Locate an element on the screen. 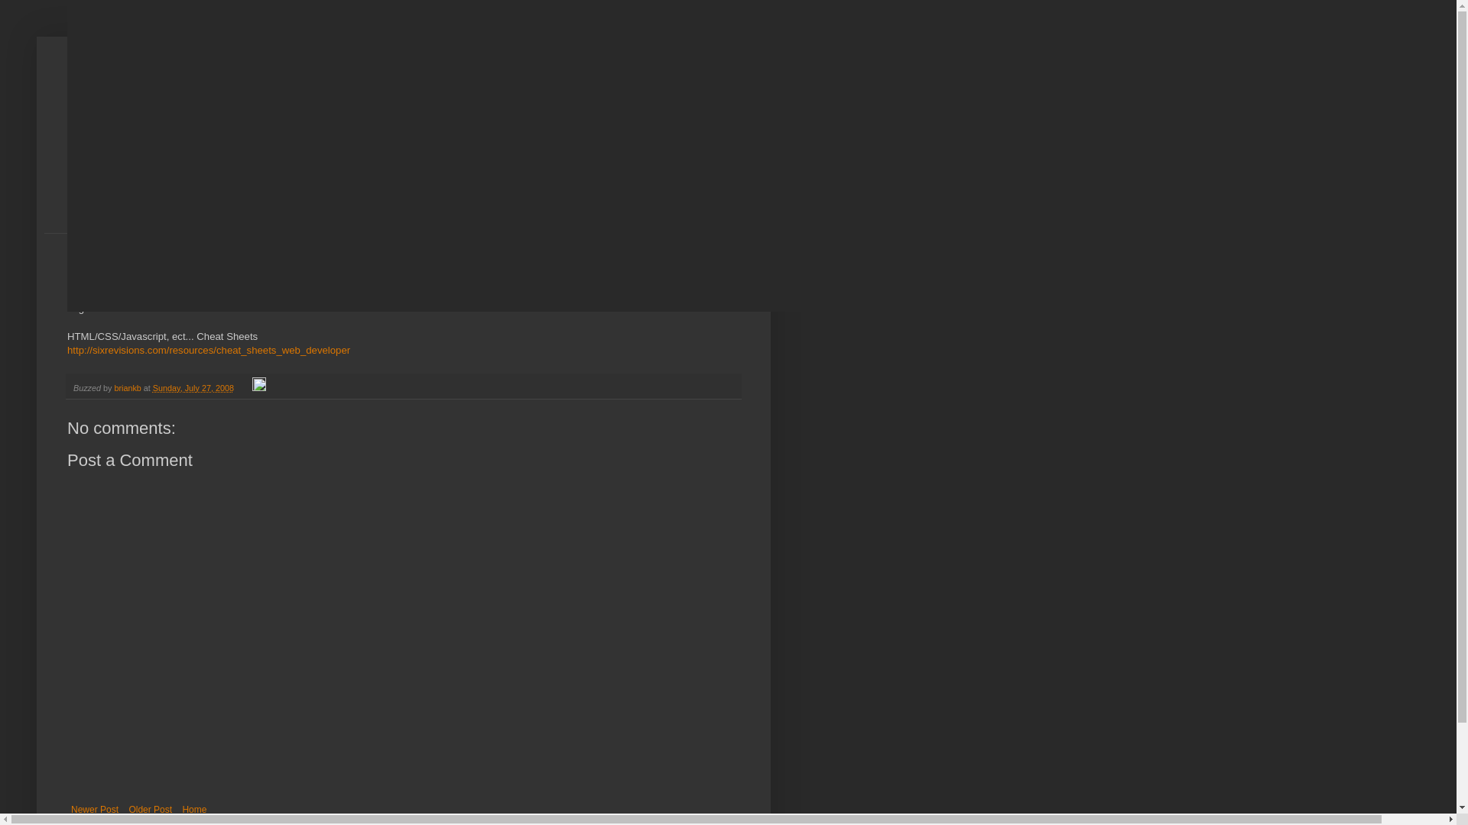 The width and height of the screenshot is (1468, 825). Edit Post is located at coordinates (258, 388).